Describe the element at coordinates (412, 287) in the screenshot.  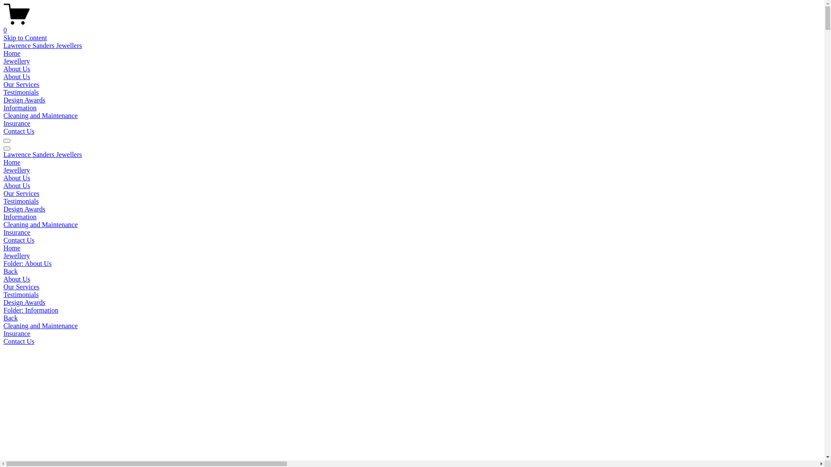
I see `Our Services` at that location.